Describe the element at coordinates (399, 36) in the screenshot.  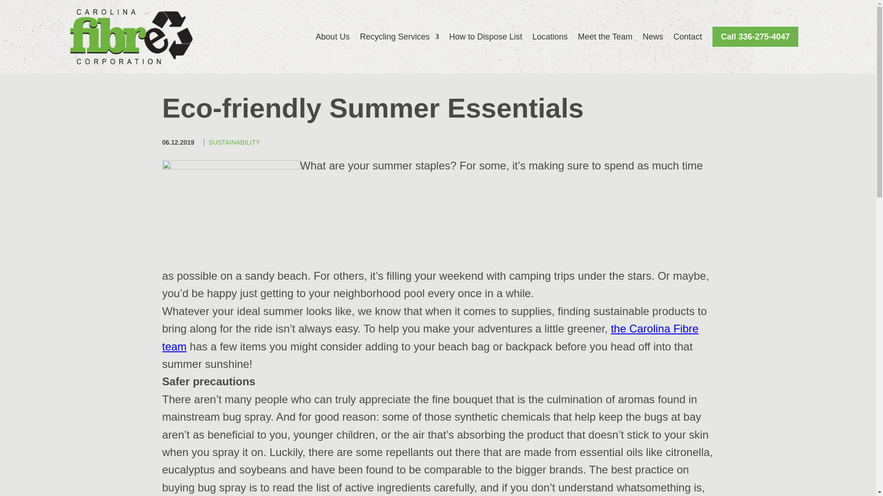
I see `Recycling Services` at that location.